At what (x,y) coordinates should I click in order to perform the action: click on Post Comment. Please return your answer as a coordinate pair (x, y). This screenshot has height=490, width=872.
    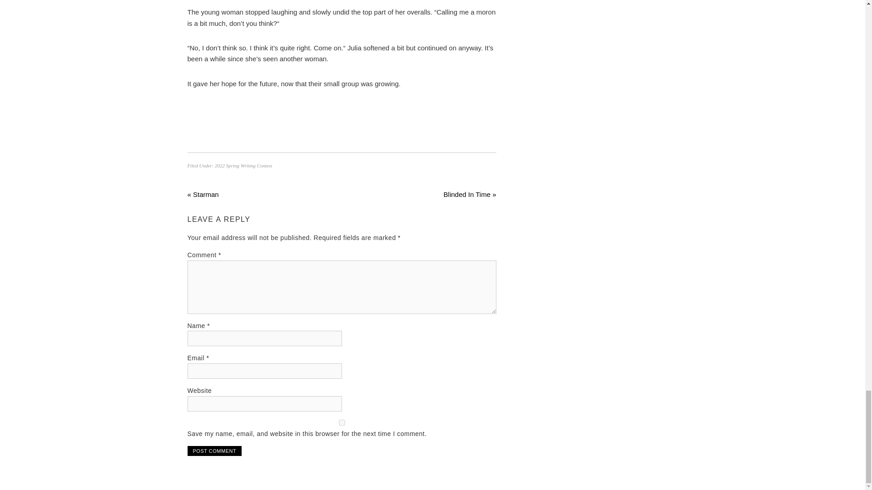
    Looking at the image, I should click on (214, 451).